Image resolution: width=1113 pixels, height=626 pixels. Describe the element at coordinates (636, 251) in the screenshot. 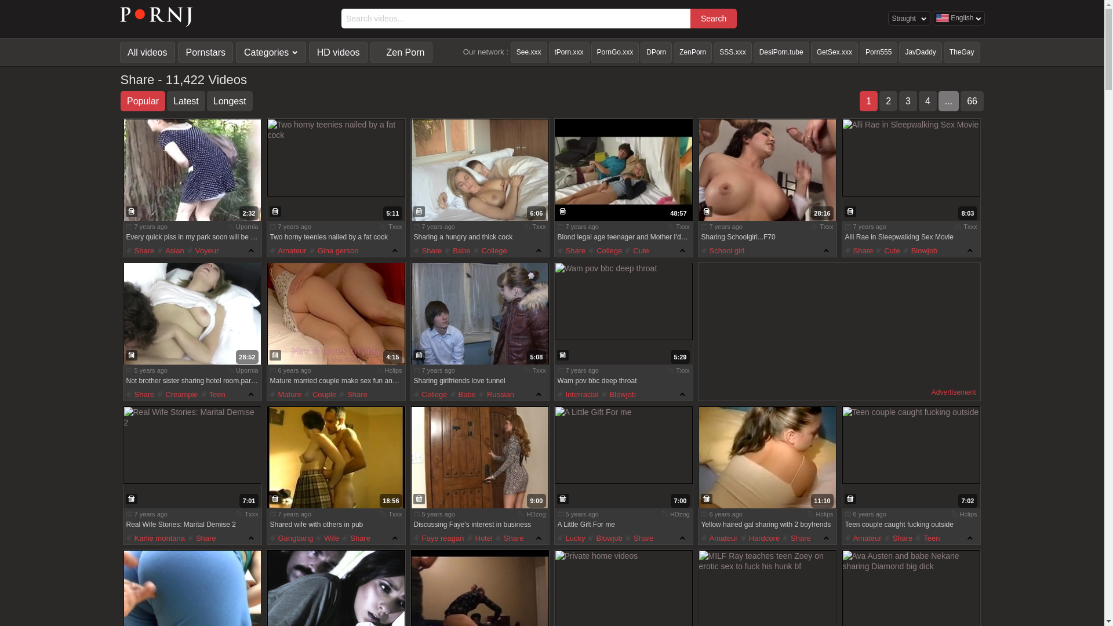

I see `Cute` at that location.